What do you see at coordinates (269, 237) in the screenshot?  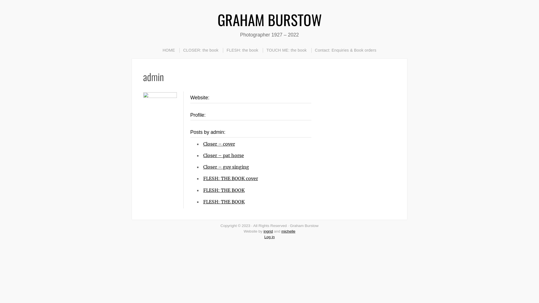 I see `Log in` at bounding box center [269, 237].